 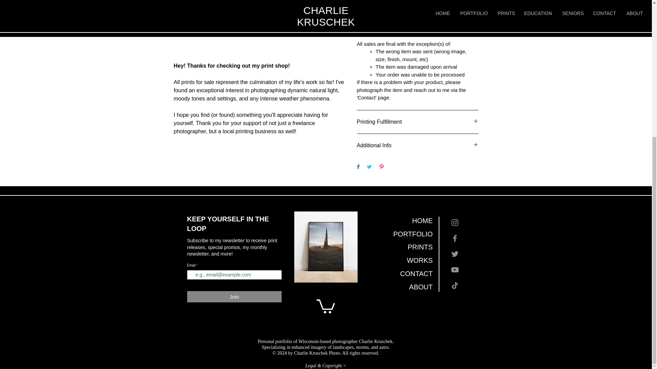 I want to click on Printing Fulfillment, so click(x=417, y=122).